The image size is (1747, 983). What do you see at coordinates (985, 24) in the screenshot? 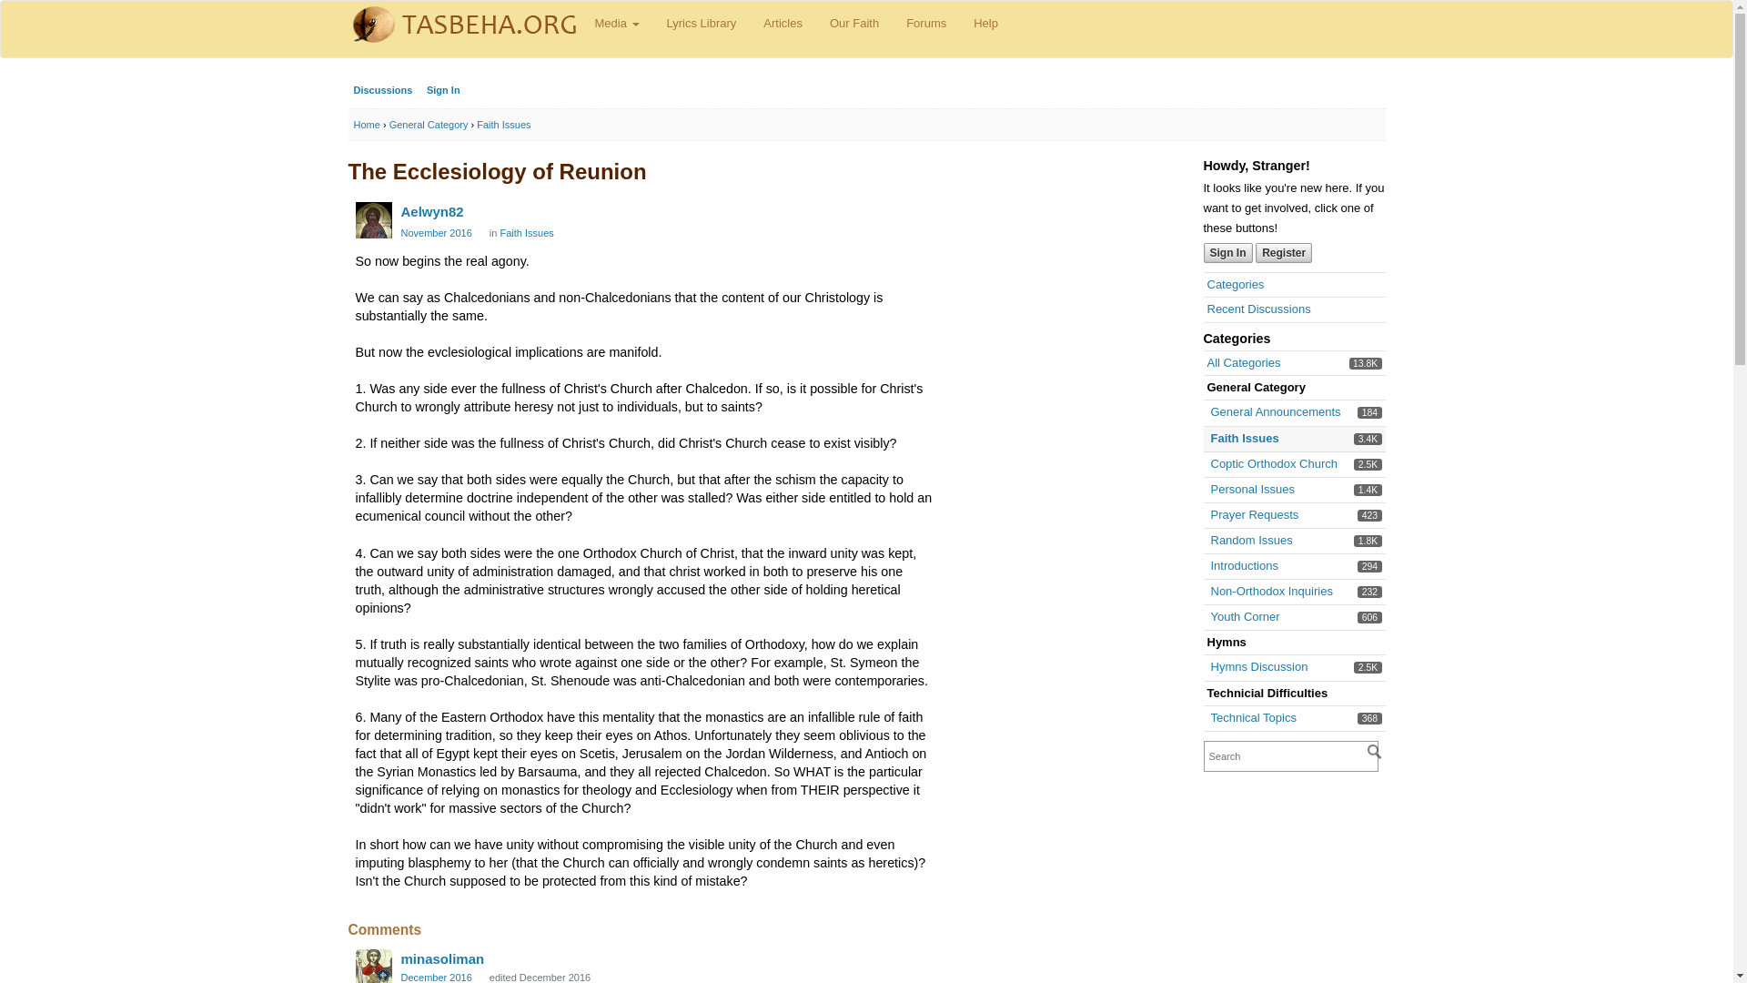
I see `Recent Discussions` at bounding box center [985, 24].